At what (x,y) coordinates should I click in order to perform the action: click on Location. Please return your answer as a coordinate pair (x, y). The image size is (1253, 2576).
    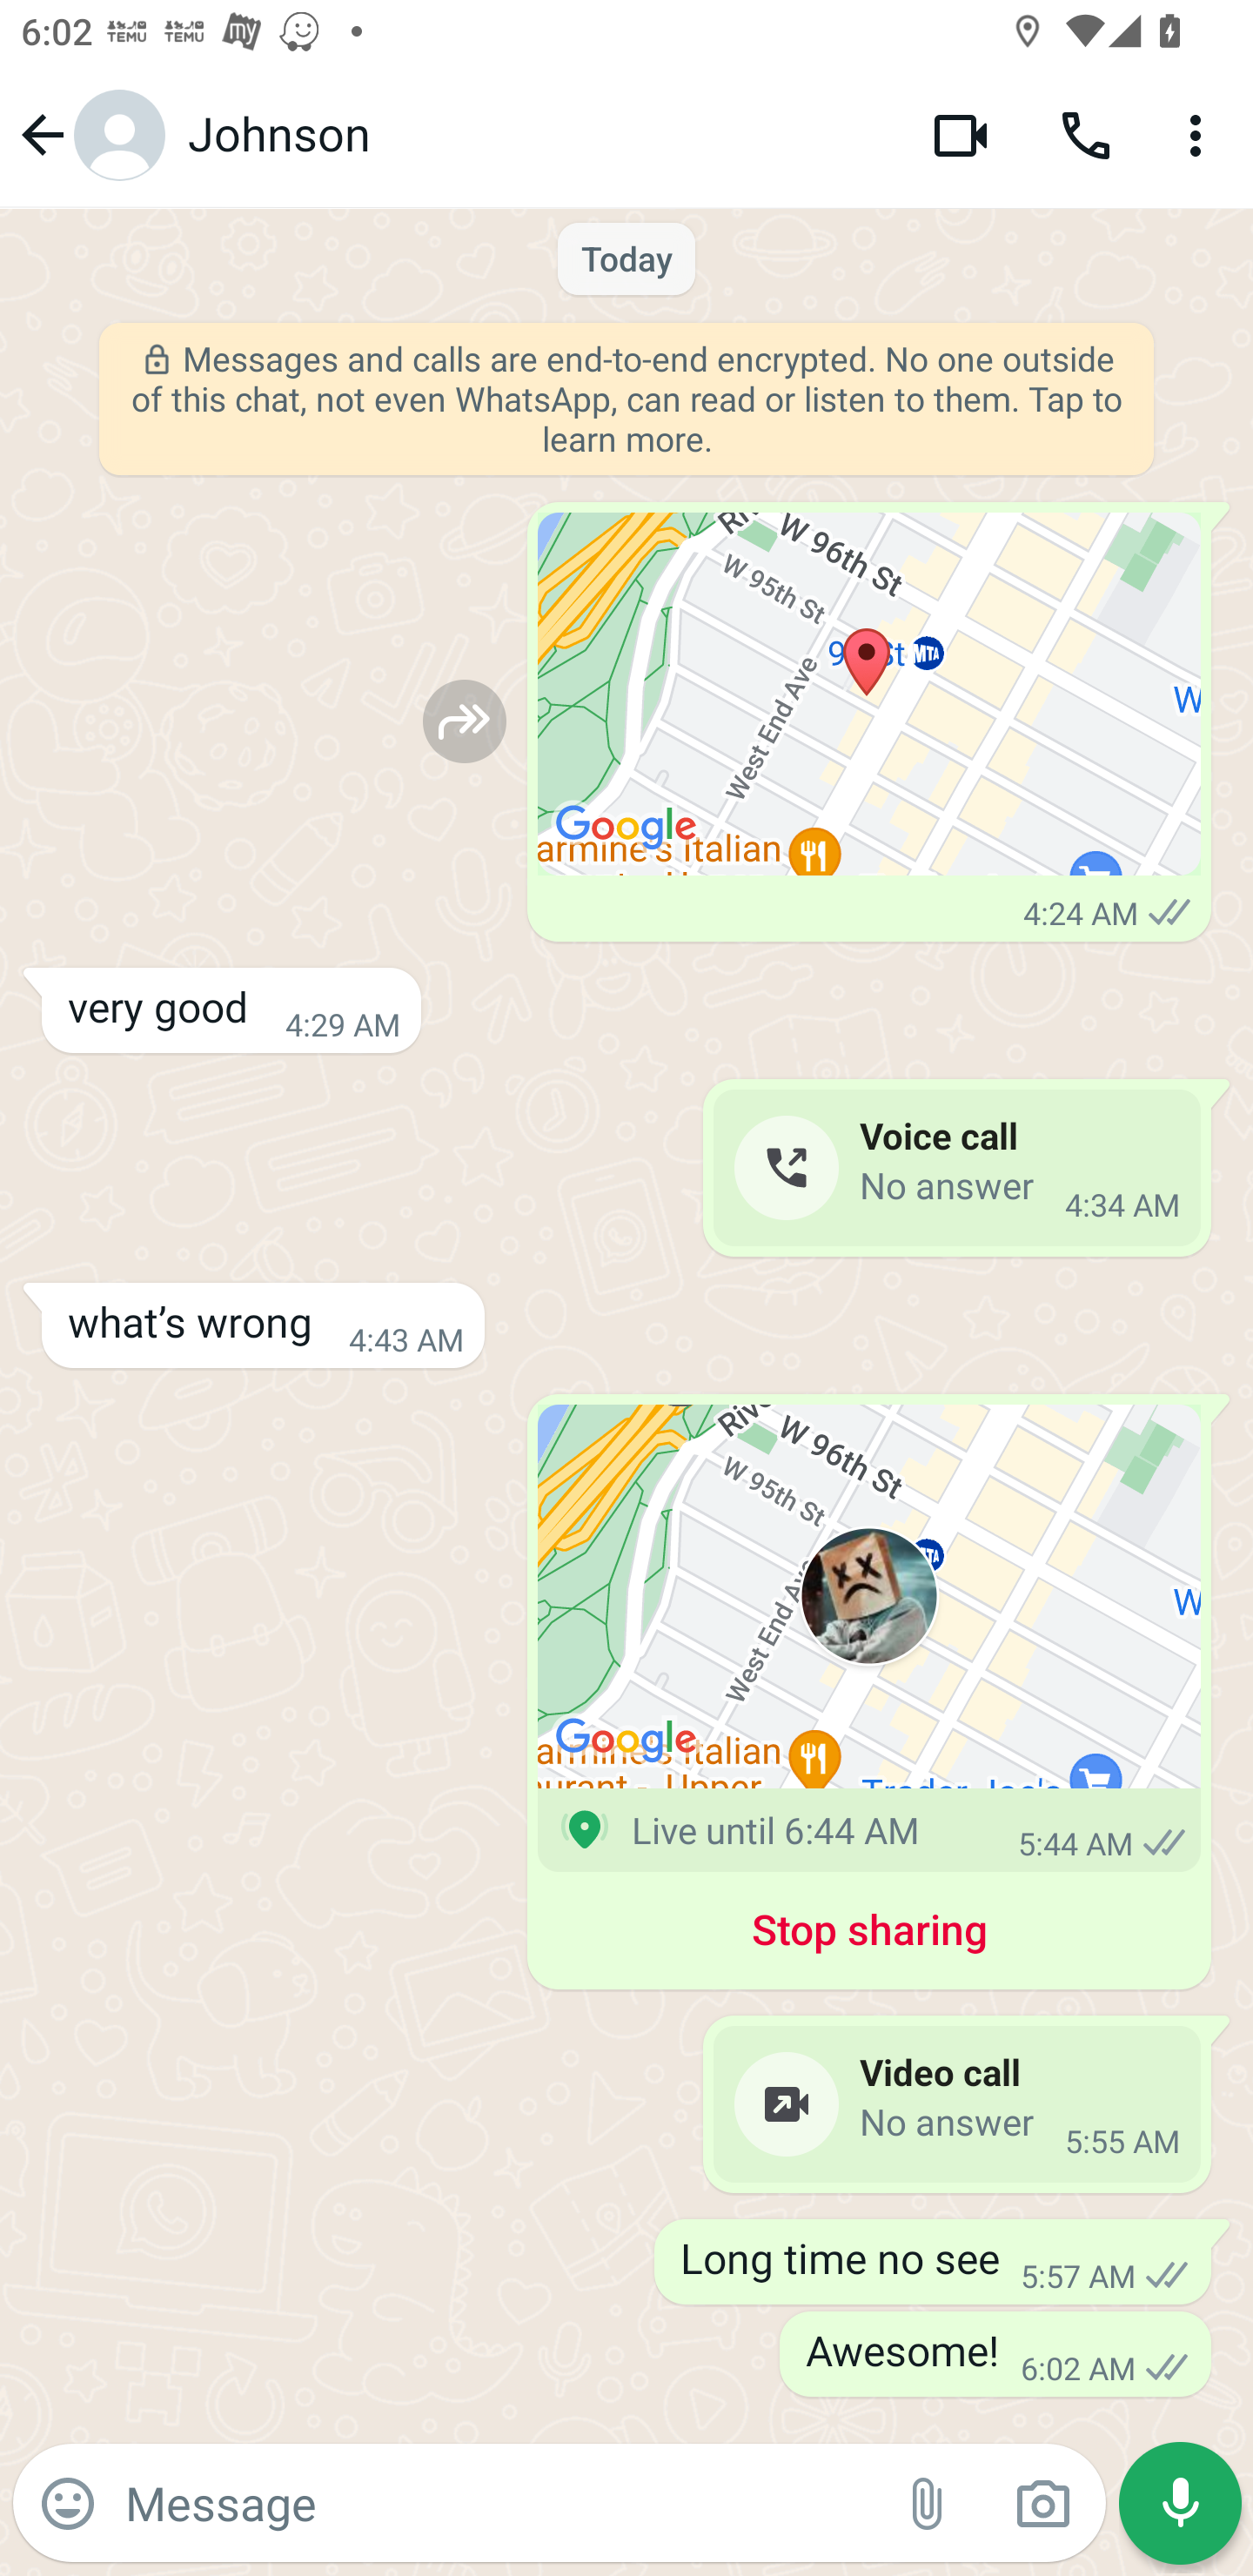
    Looking at the image, I should click on (868, 694).